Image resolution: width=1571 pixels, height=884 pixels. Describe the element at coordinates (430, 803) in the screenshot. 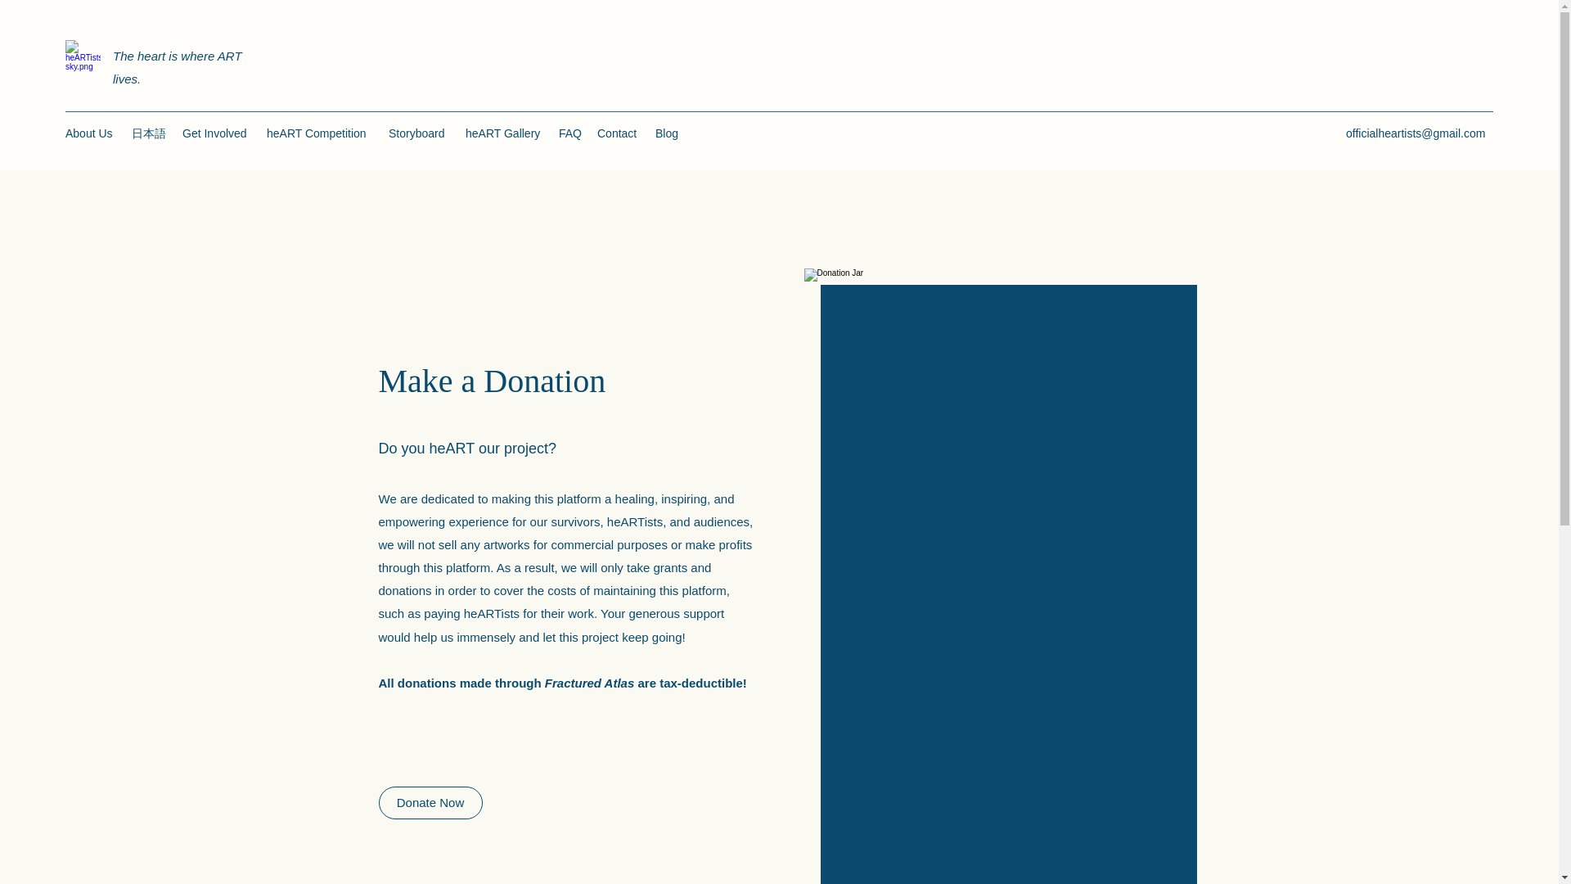

I see `Donate Now` at that location.